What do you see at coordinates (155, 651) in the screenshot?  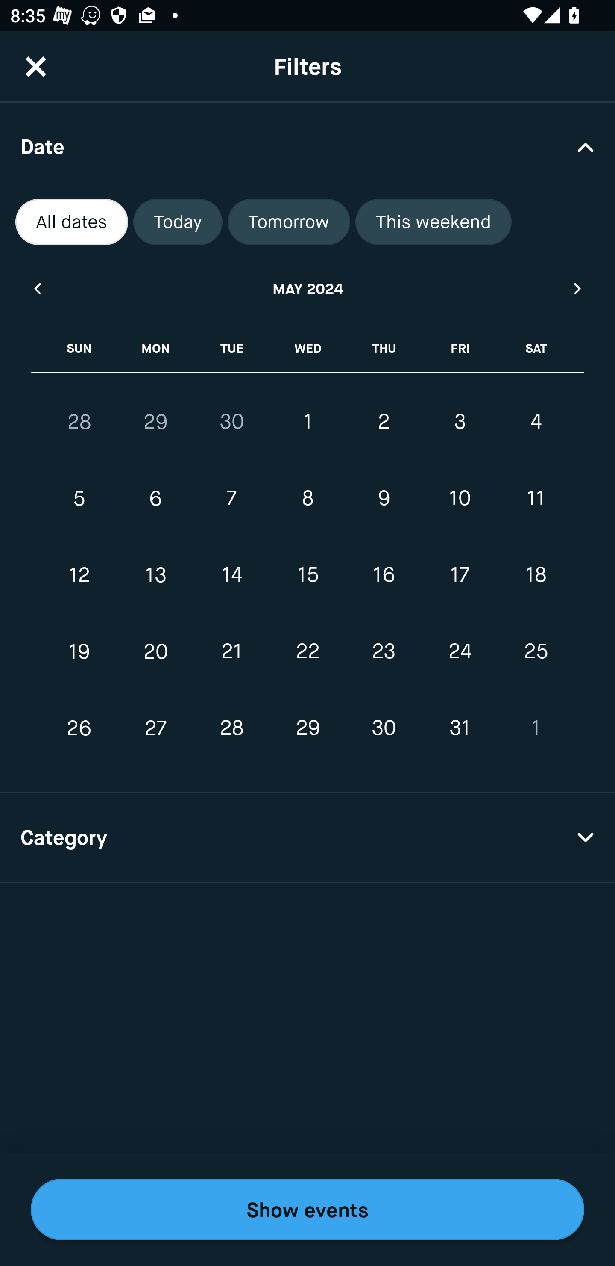 I see `20` at bounding box center [155, 651].